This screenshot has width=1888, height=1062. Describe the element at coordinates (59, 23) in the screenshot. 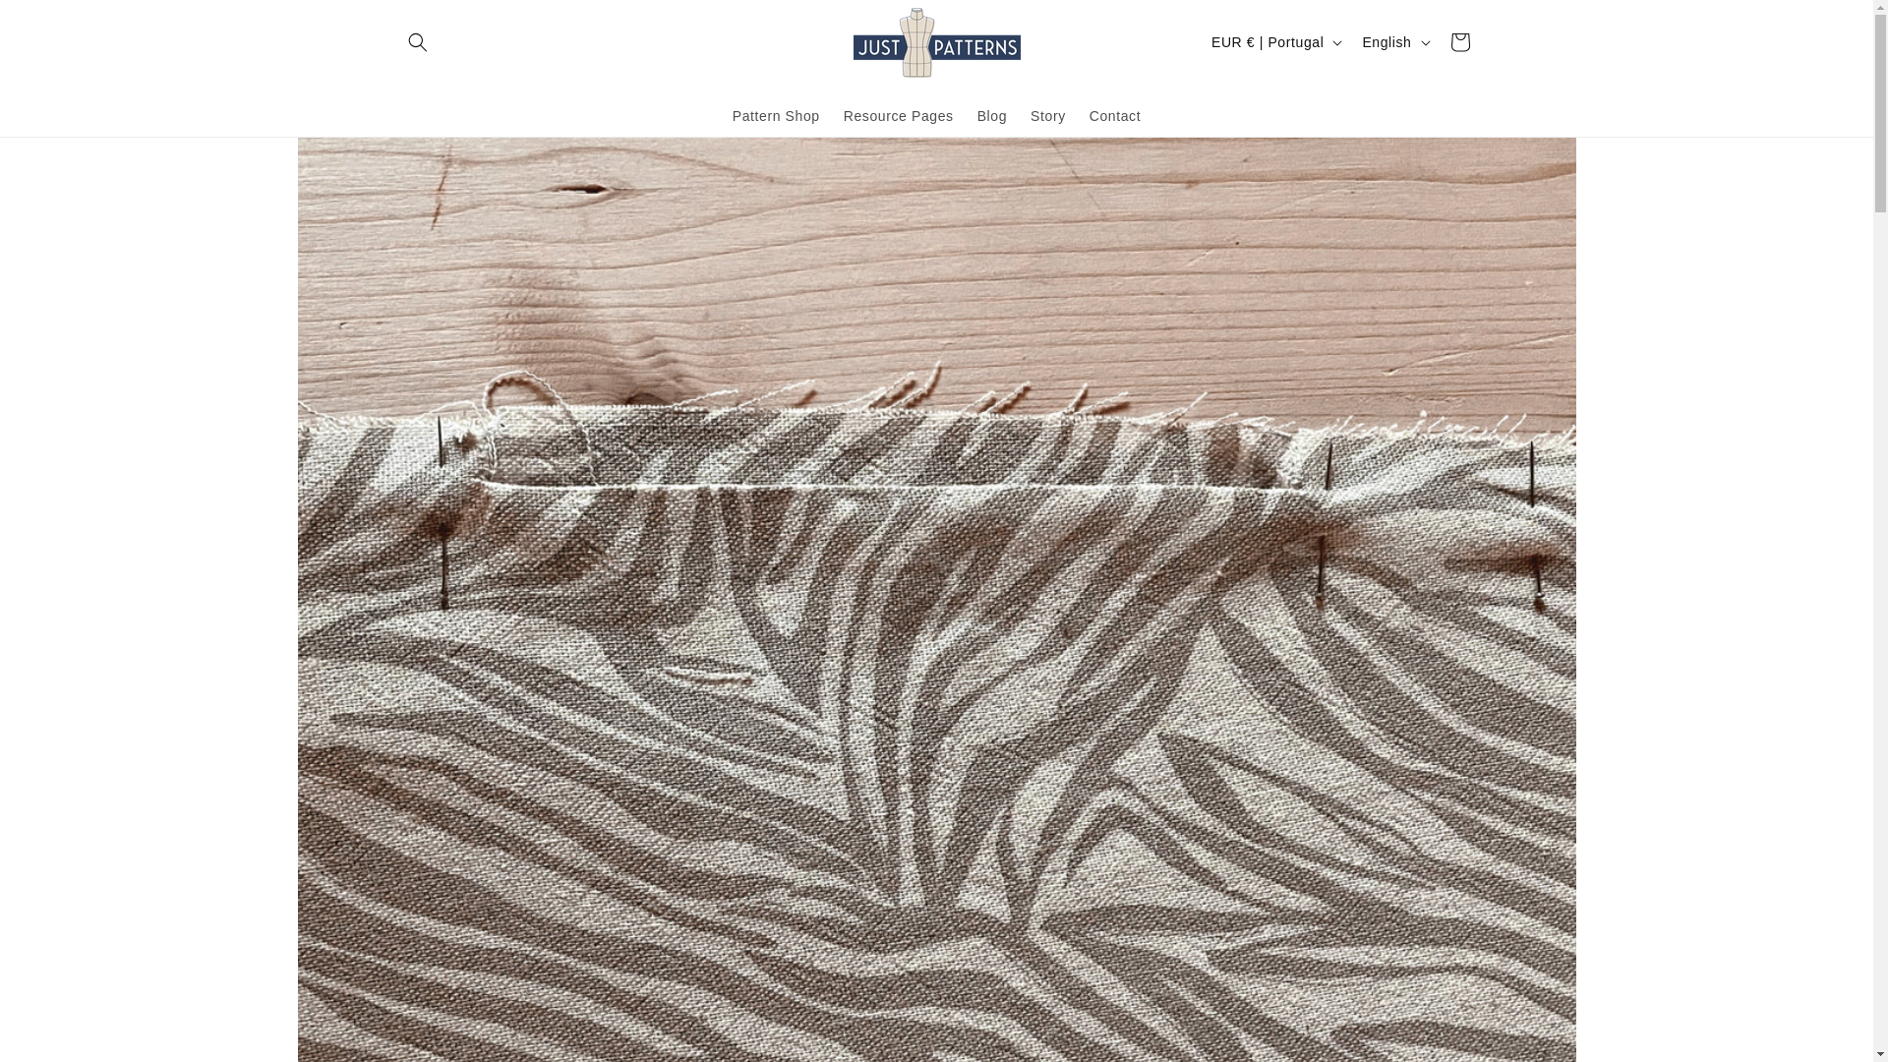

I see `Skip to content` at that location.